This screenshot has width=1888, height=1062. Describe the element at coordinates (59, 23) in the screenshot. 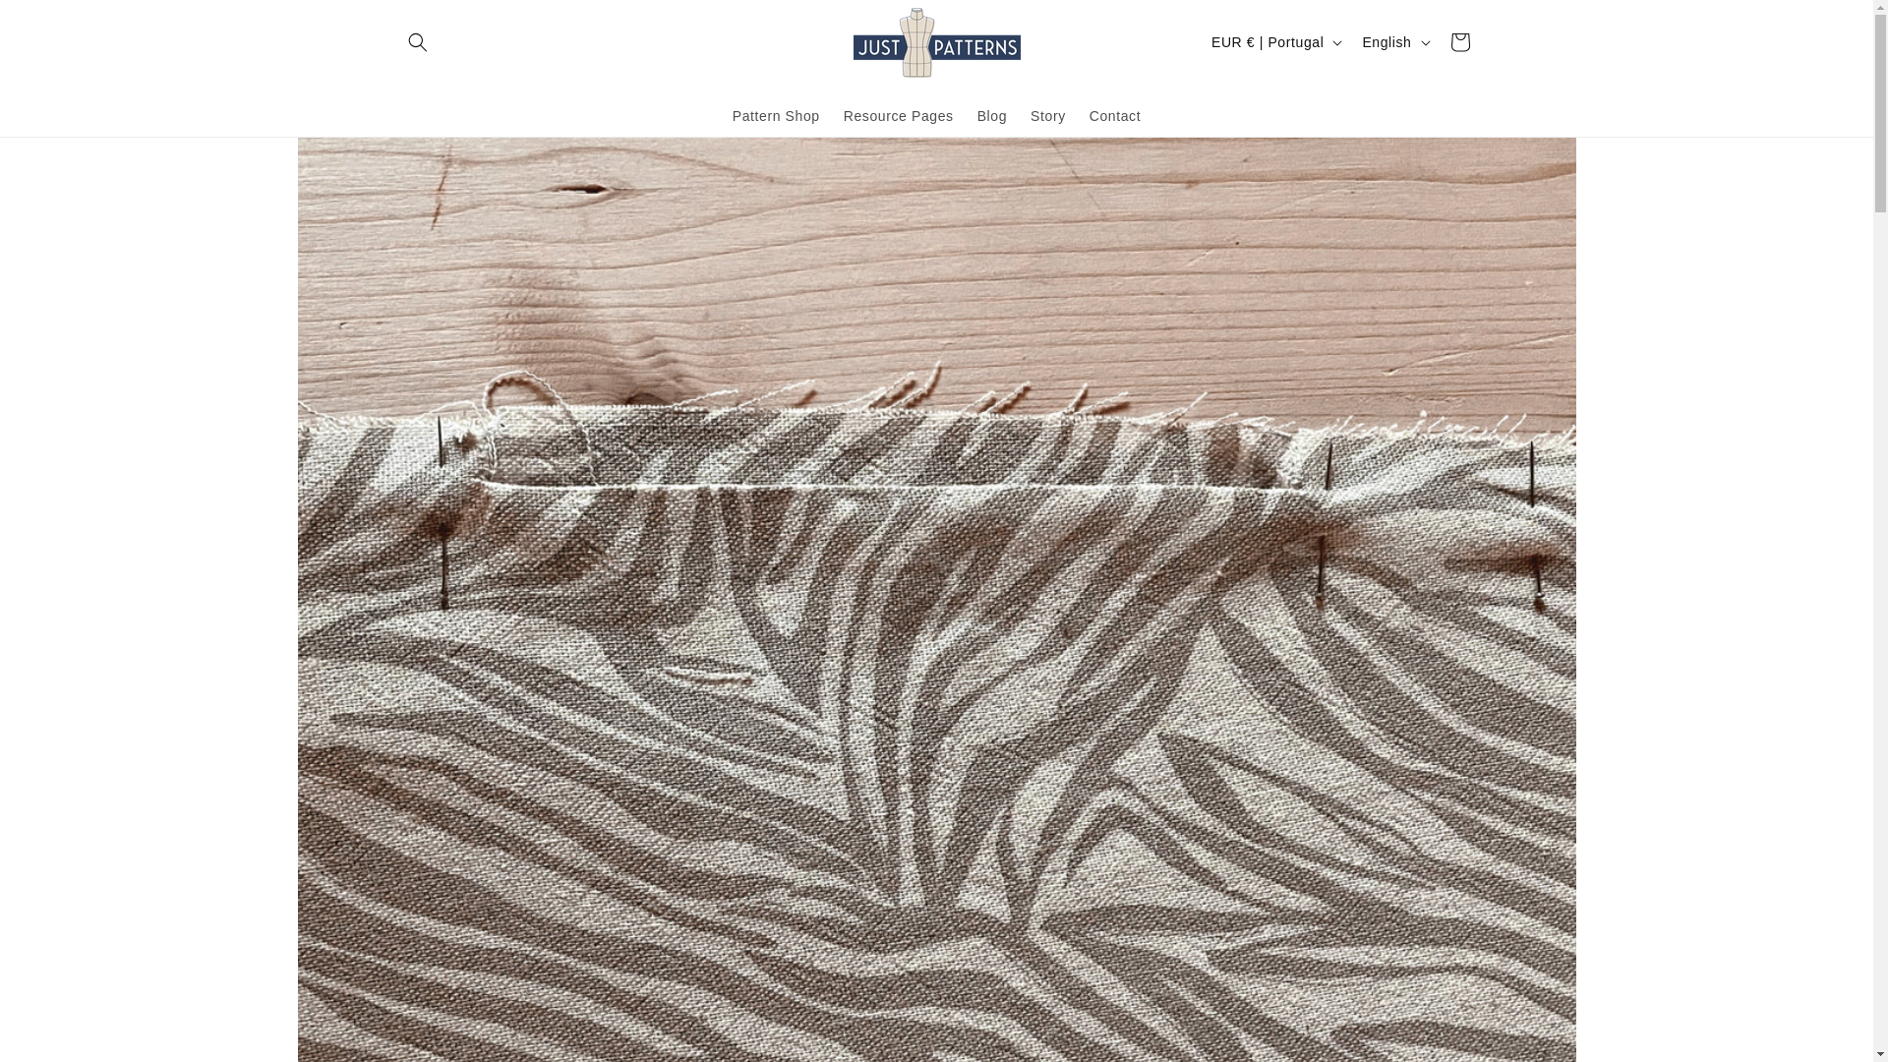

I see `Skip to content` at that location.